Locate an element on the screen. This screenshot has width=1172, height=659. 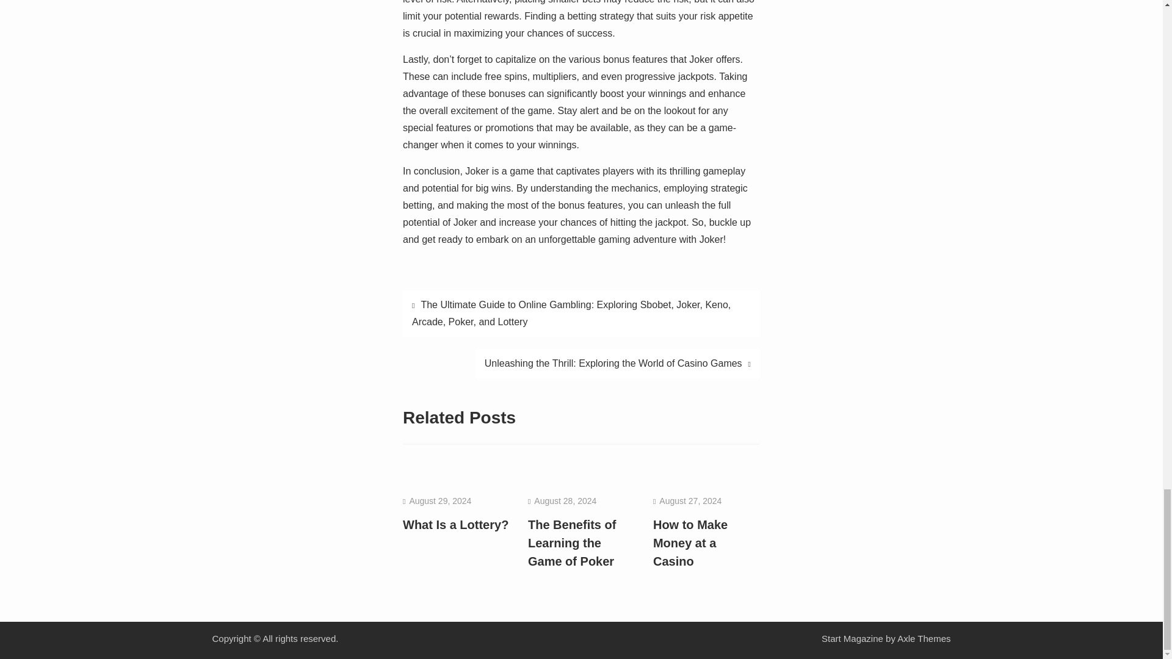
How to Make Money at a Casino is located at coordinates (690, 542).